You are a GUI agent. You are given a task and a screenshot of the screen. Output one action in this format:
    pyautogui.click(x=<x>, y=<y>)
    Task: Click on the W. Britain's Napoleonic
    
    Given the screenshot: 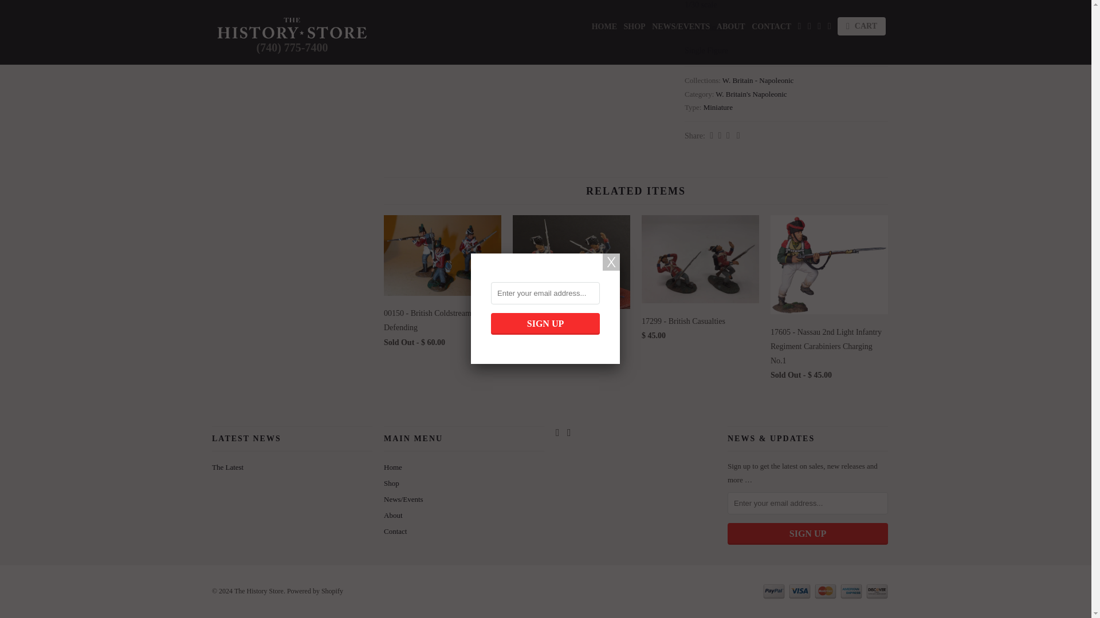 What is the action you would take?
    pyautogui.click(x=751, y=94)
    